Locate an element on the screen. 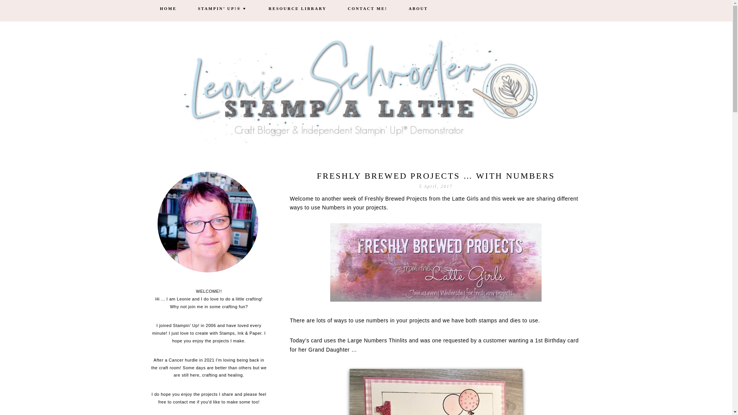 The image size is (738, 415). CONTACT ME! is located at coordinates (367, 9).